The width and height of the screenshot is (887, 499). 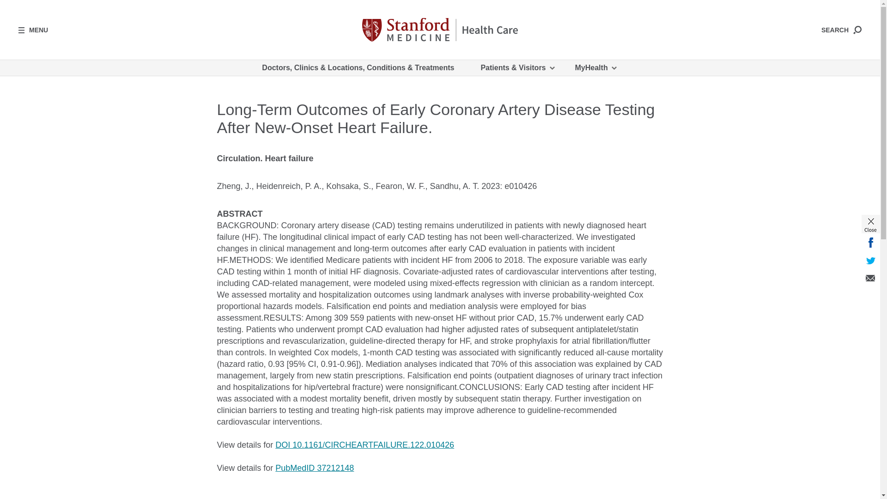 What do you see at coordinates (595, 67) in the screenshot?
I see `MyHealth` at bounding box center [595, 67].